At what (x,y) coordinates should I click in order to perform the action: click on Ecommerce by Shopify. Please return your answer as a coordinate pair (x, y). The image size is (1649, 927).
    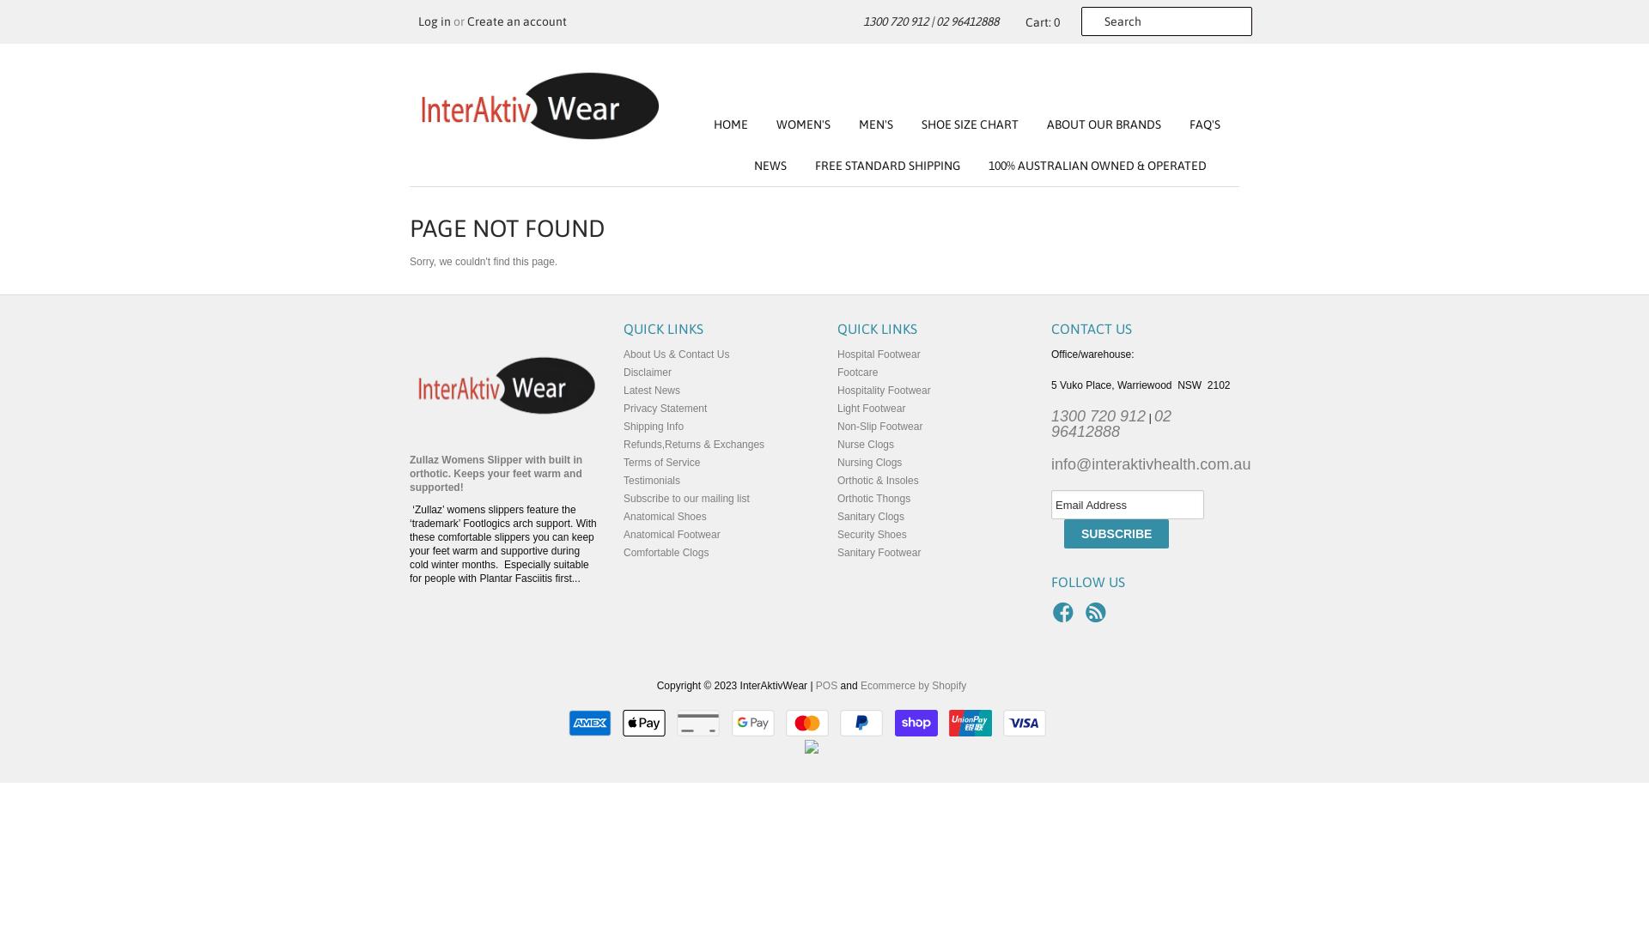
    Looking at the image, I should click on (914, 686).